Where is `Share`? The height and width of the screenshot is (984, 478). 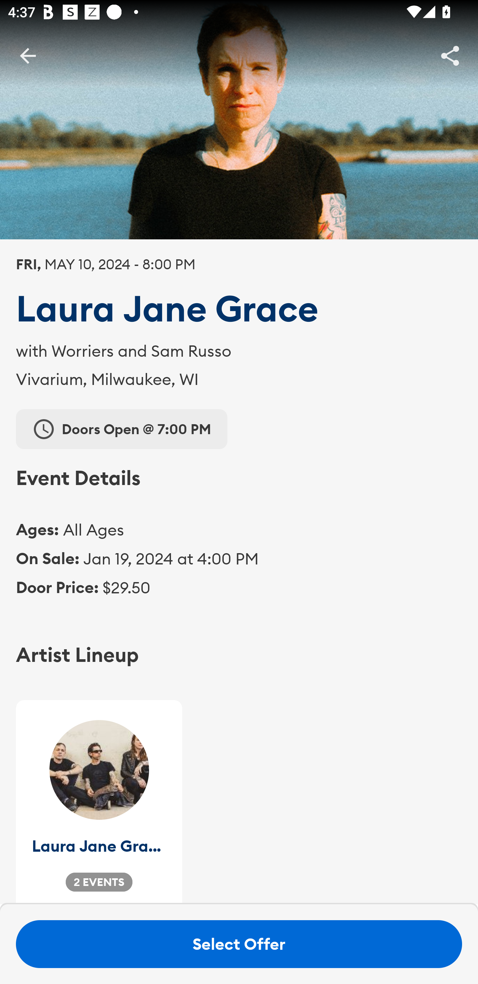
Share is located at coordinates (450, 55).